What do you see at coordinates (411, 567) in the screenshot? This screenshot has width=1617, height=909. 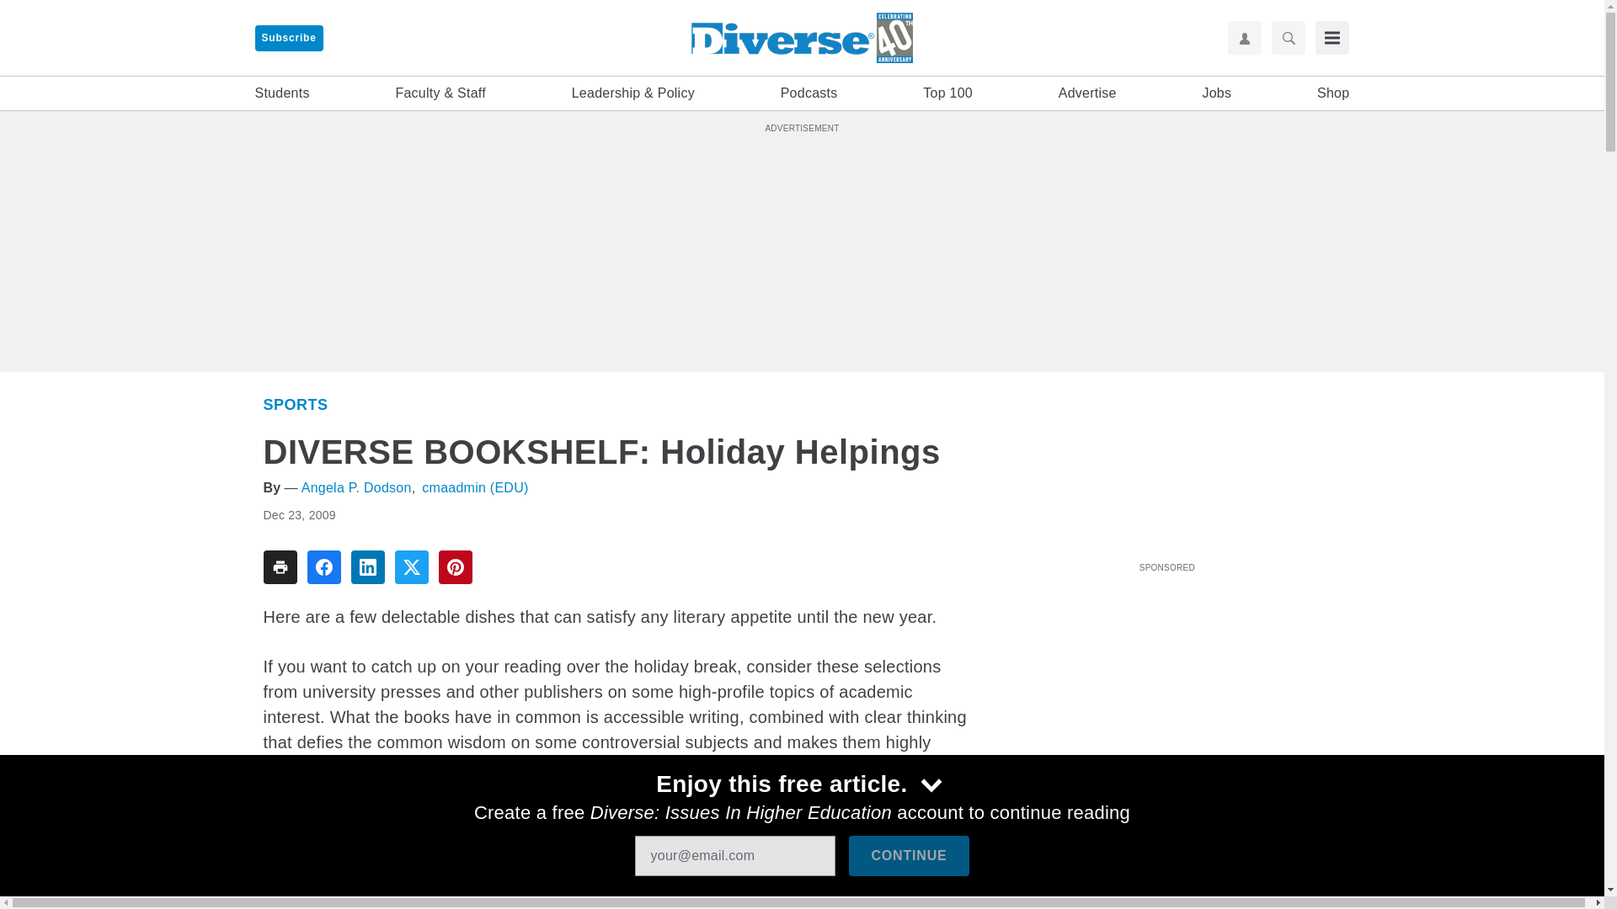 I see `Share To twitter` at bounding box center [411, 567].